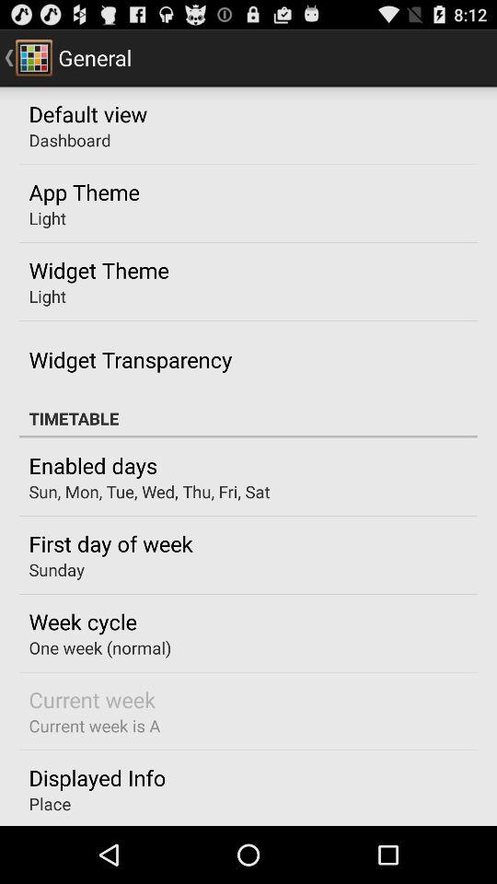  What do you see at coordinates (149, 492) in the screenshot?
I see `swipe to sun mon tue` at bounding box center [149, 492].